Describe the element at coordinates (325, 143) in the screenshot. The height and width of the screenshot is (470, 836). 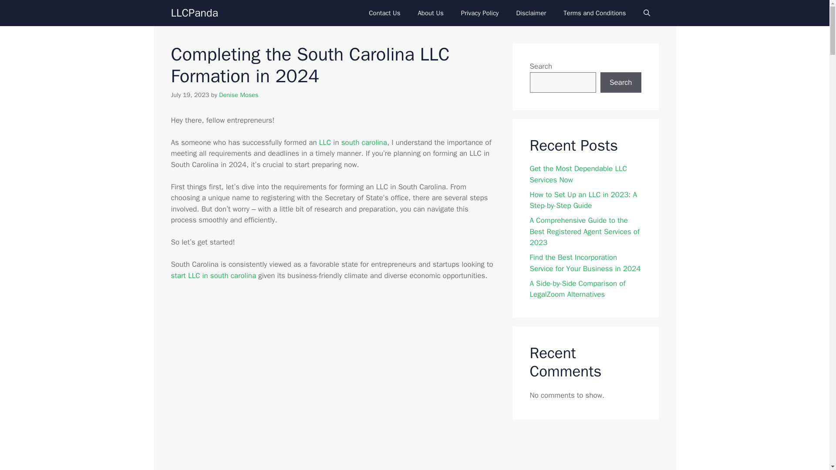
I see `LLC` at that location.